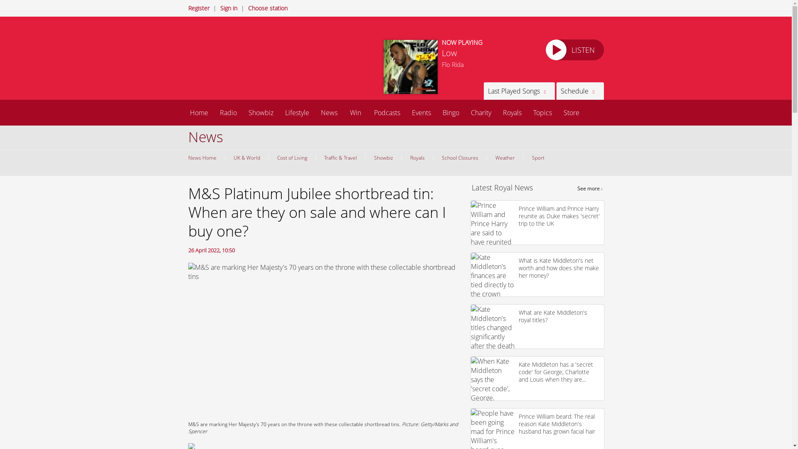 This screenshot has height=449, width=798. I want to click on Events, so click(421, 112).